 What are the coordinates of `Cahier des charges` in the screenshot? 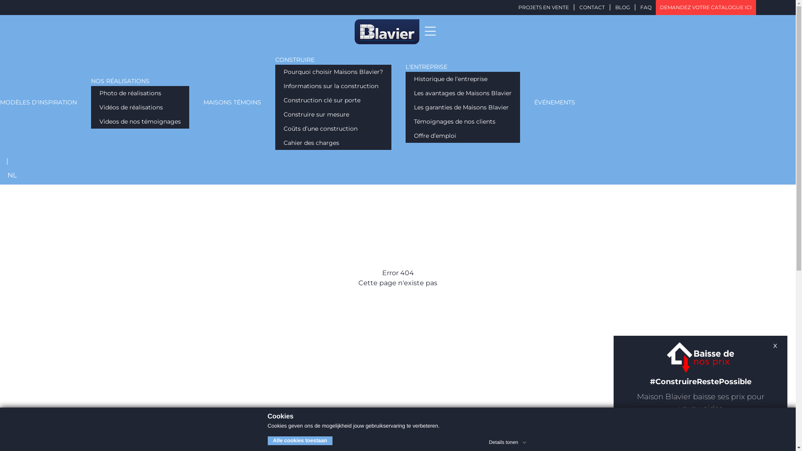 It's located at (312, 143).